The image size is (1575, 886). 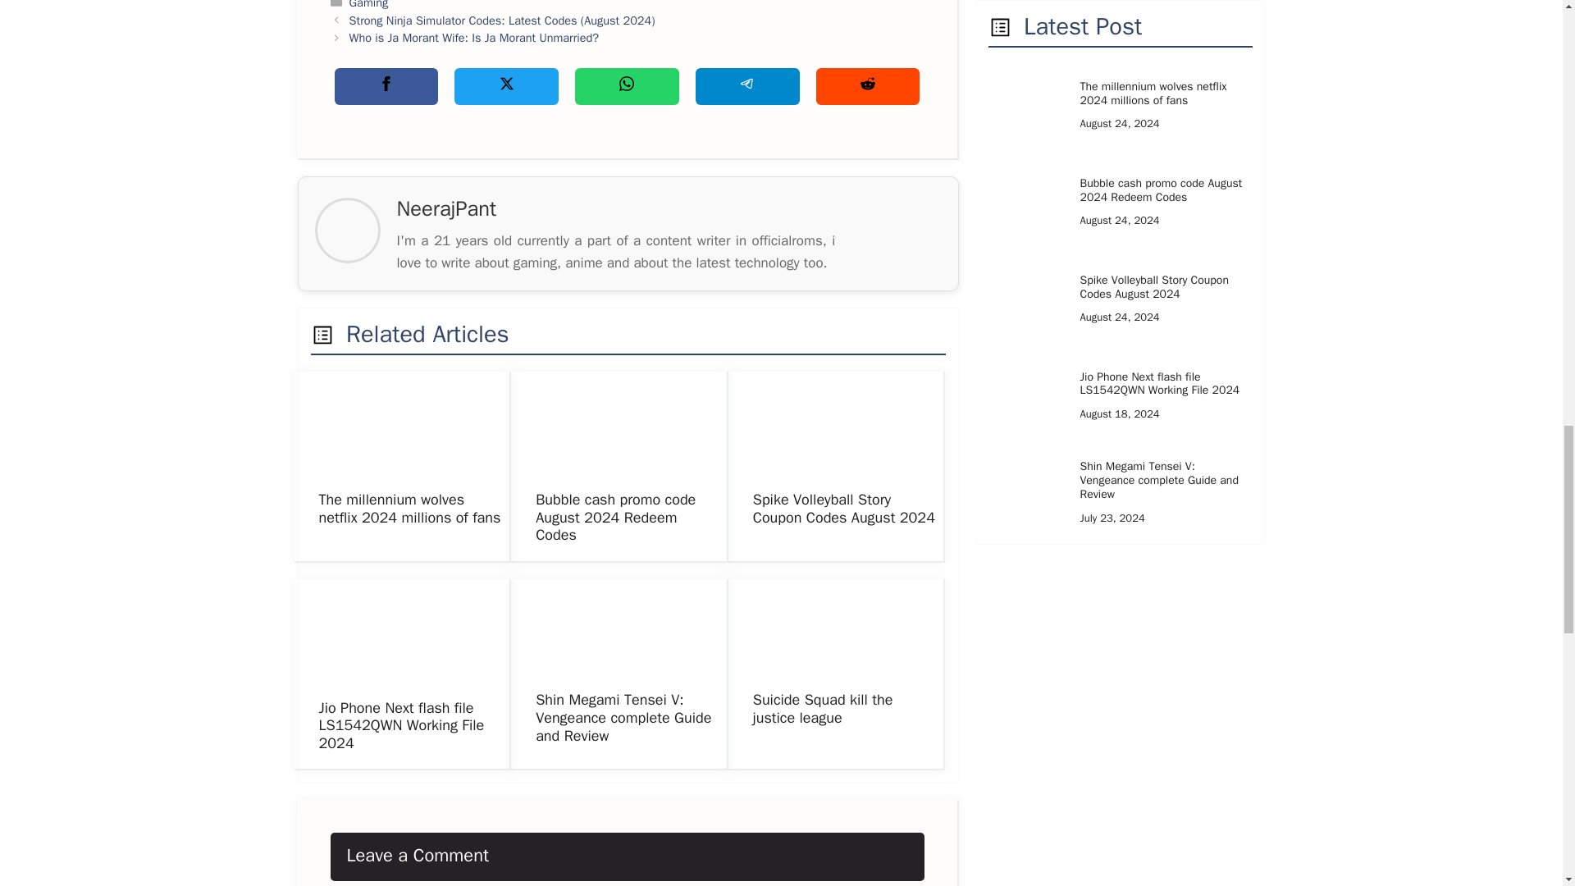 I want to click on Who is Ja Morant Wife: Is Ja Morant Unmarried?, so click(x=474, y=38).